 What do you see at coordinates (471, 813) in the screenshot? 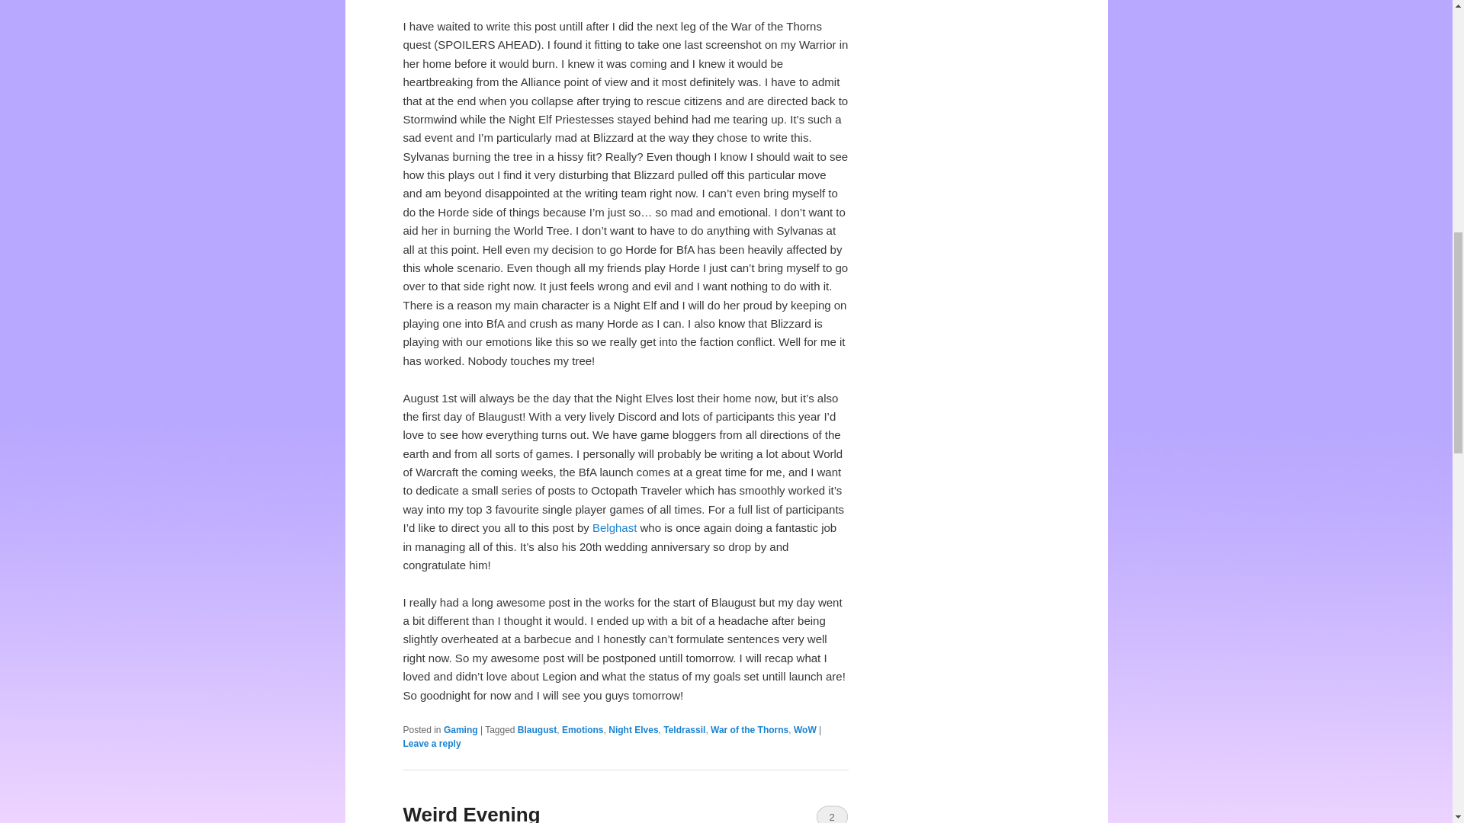
I see `Weird Evening` at bounding box center [471, 813].